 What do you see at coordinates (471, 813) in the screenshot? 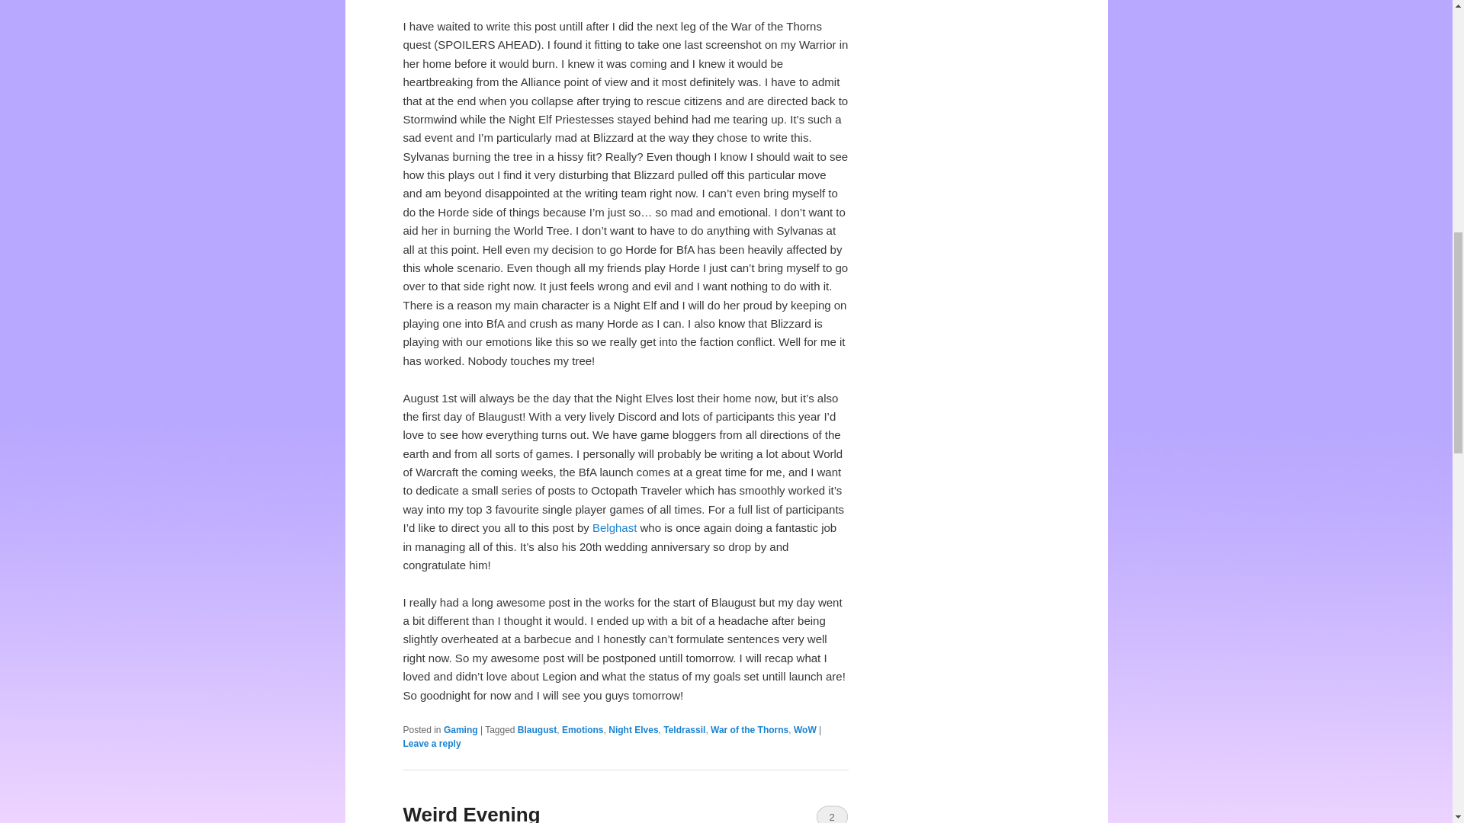
I see `Weird Evening` at bounding box center [471, 813].